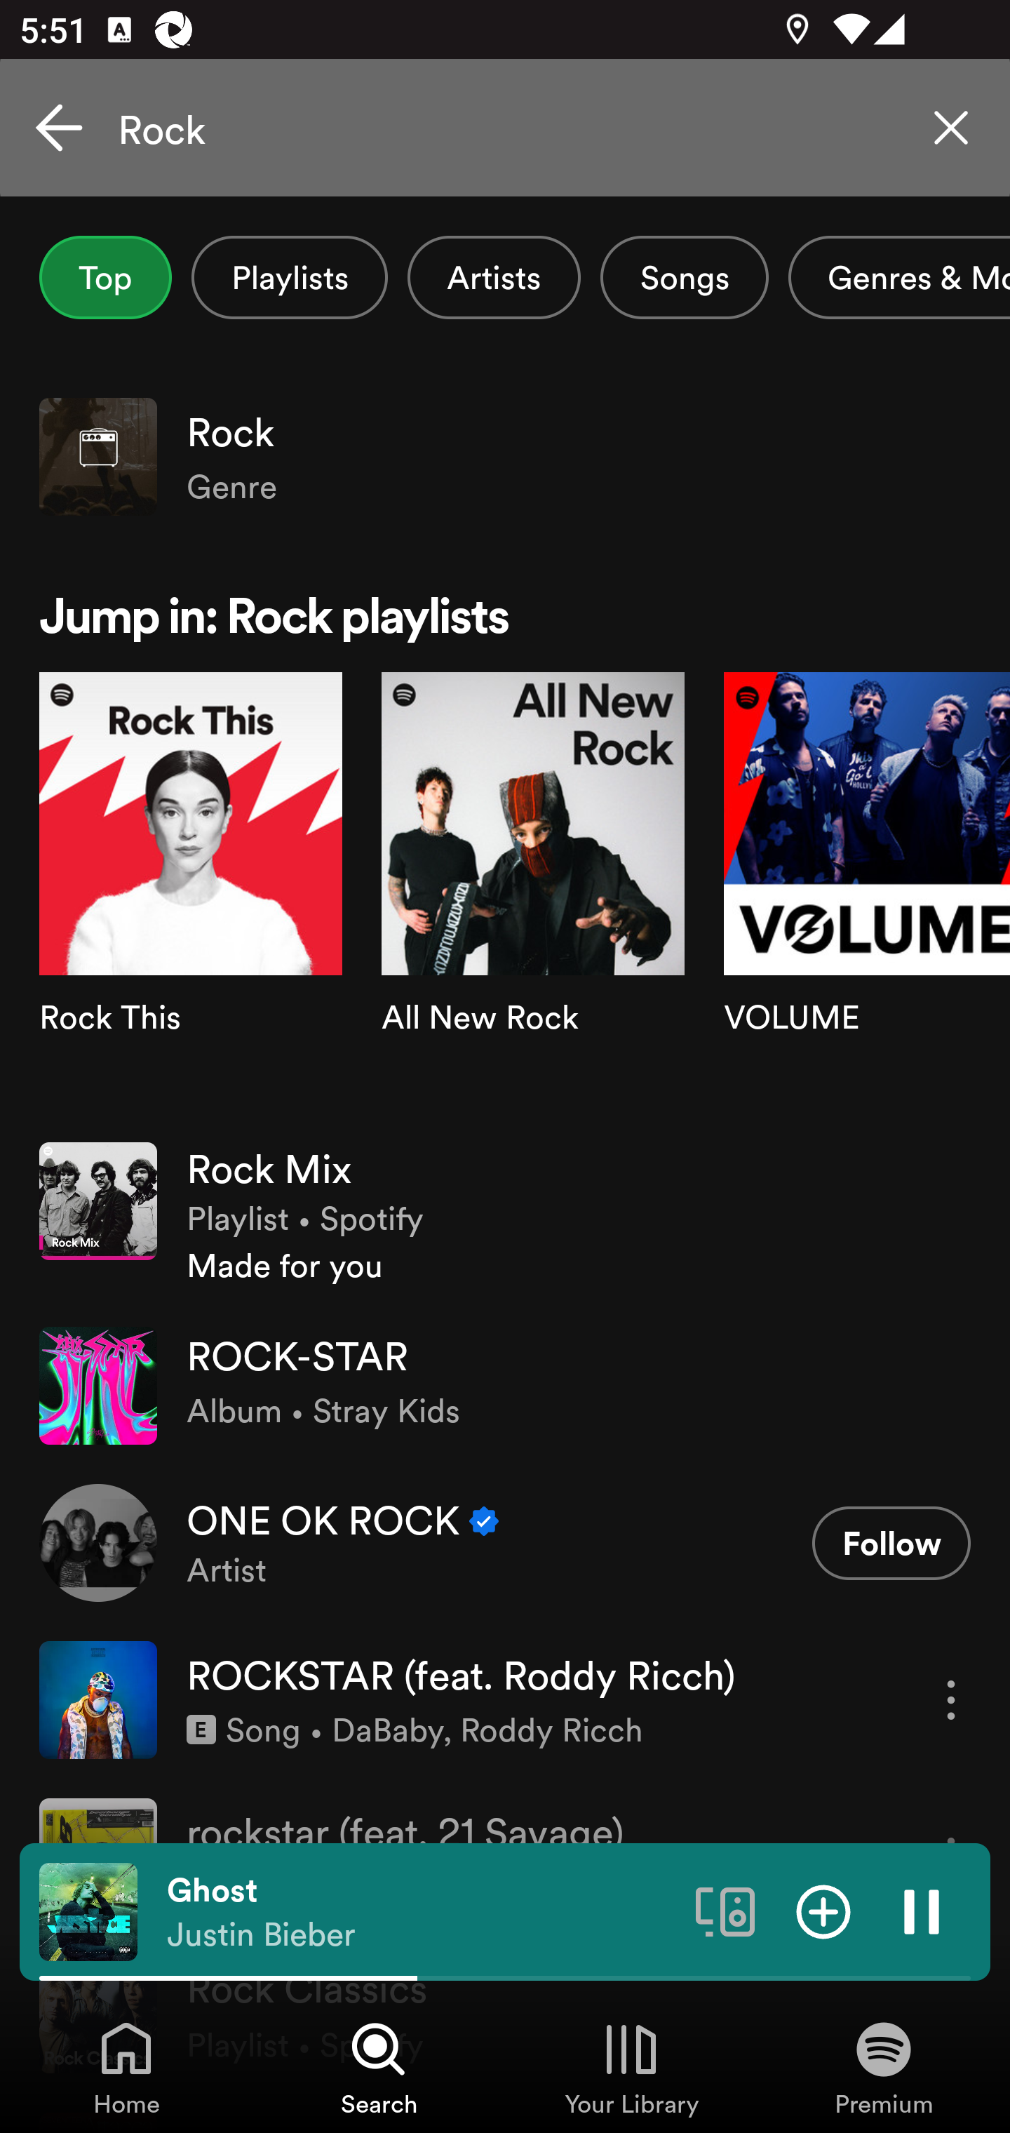 This screenshot has width=1010, height=2133. I want to click on Pause, so click(922, 1911).